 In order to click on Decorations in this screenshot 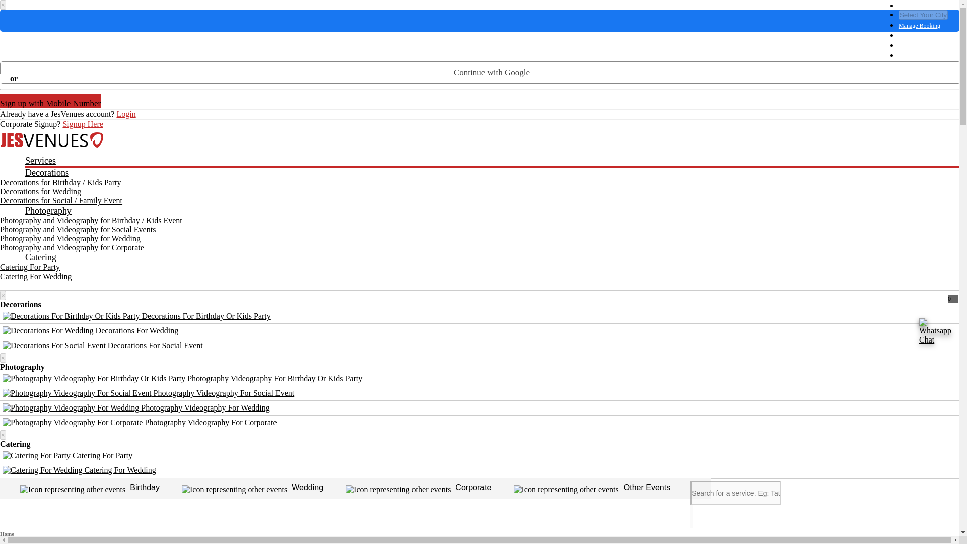, I will do `click(492, 173)`.